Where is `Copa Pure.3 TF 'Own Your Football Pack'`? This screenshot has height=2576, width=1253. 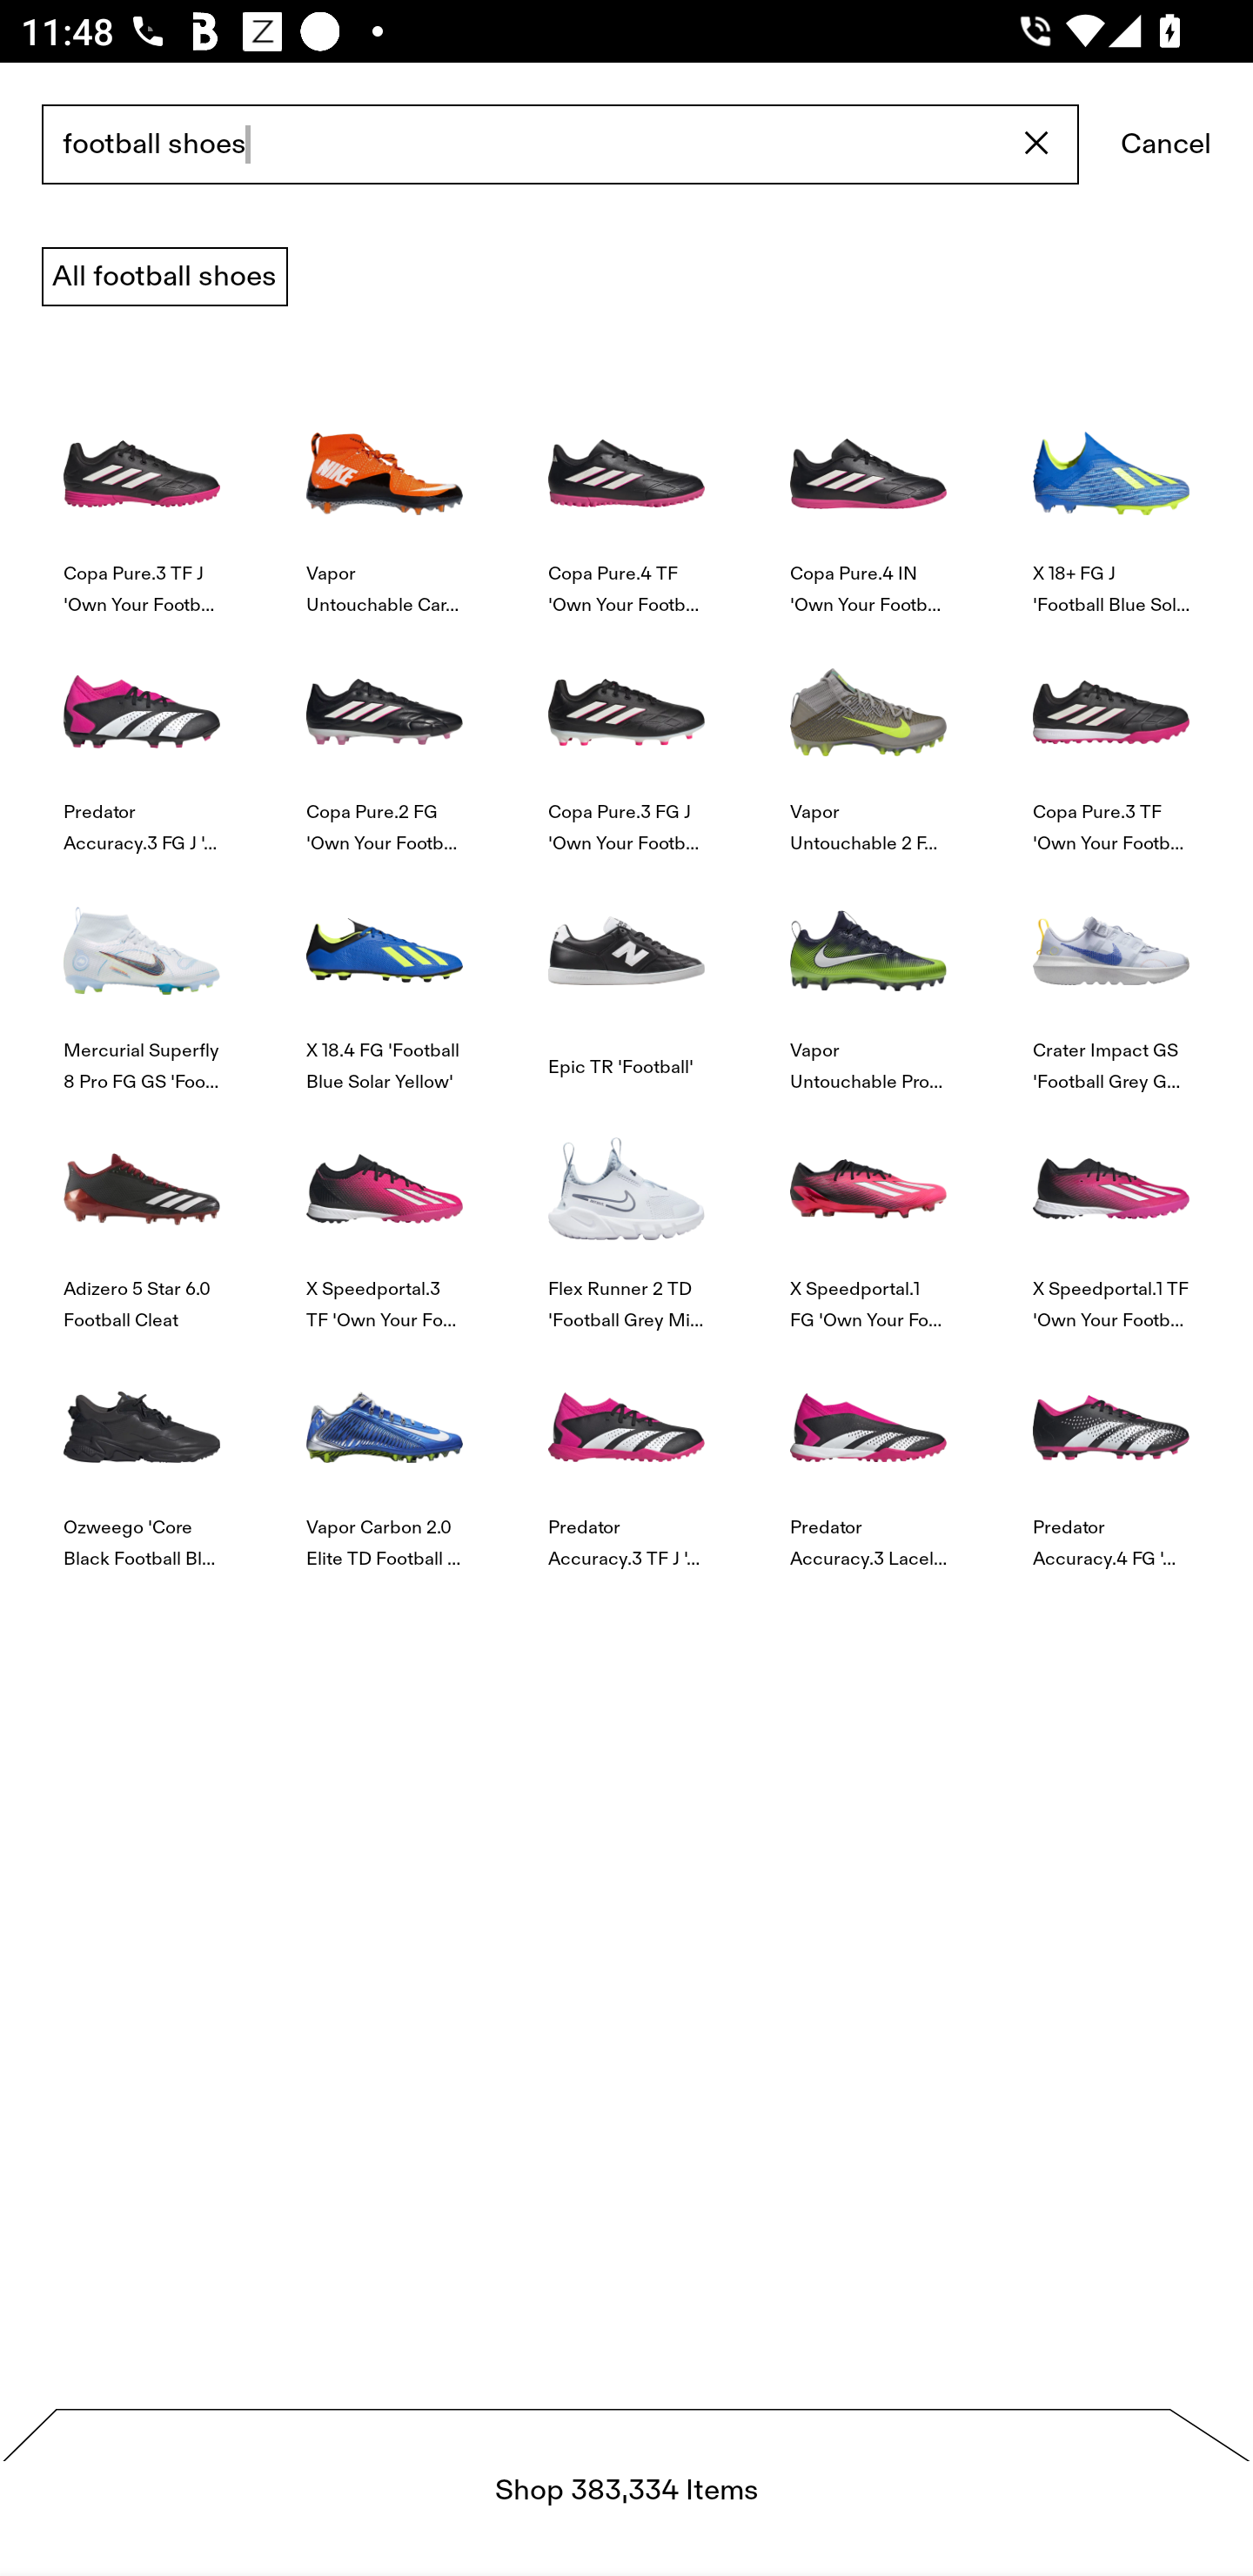
Copa Pure.3 TF 'Own Your Football Pack' is located at coordinates (1110, 736).